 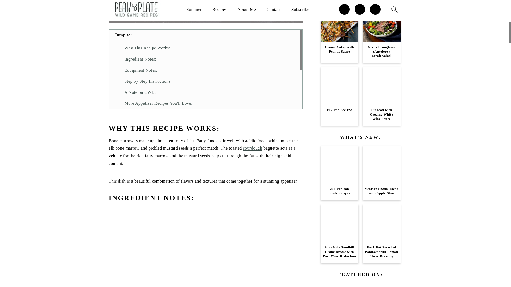 I want to click on Why This Recipe Works:, so click(x=147, y=48).